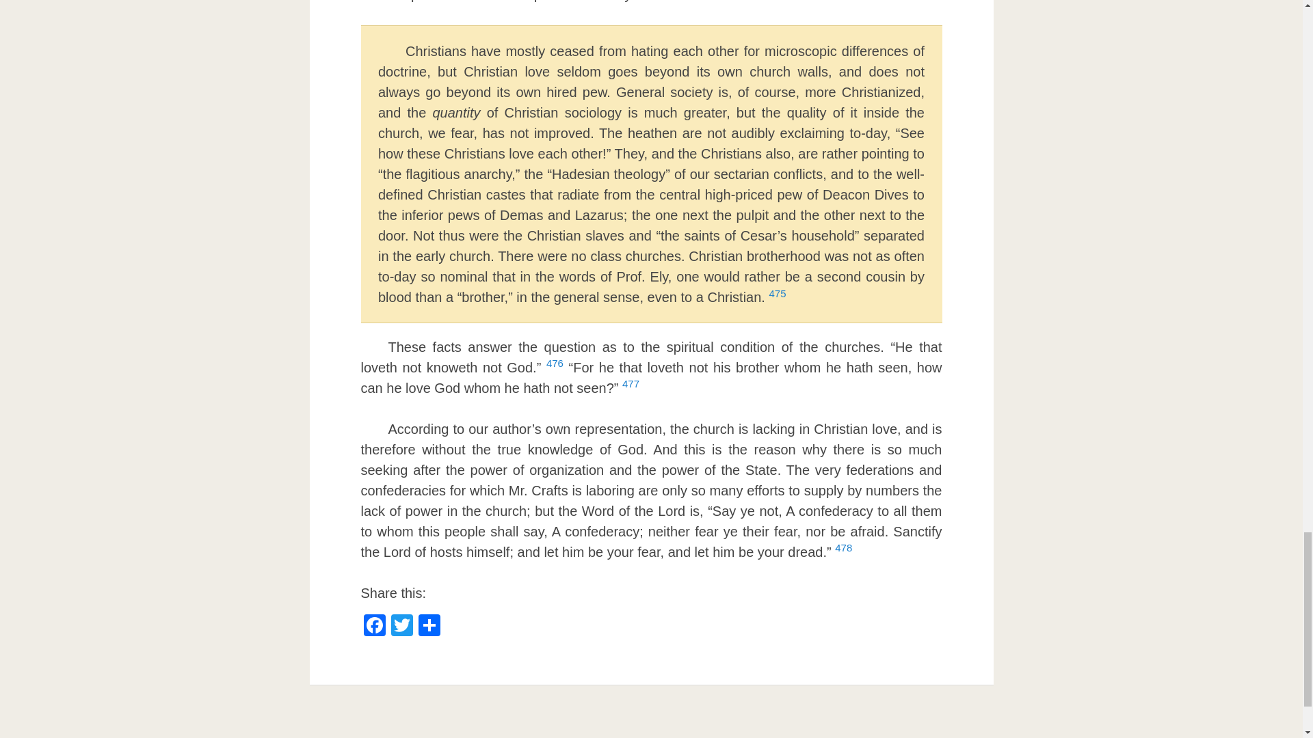 The image size is (1313, 738). Describe the element at coordinates (844, 552) in the screenshot. I see `478` at that location.